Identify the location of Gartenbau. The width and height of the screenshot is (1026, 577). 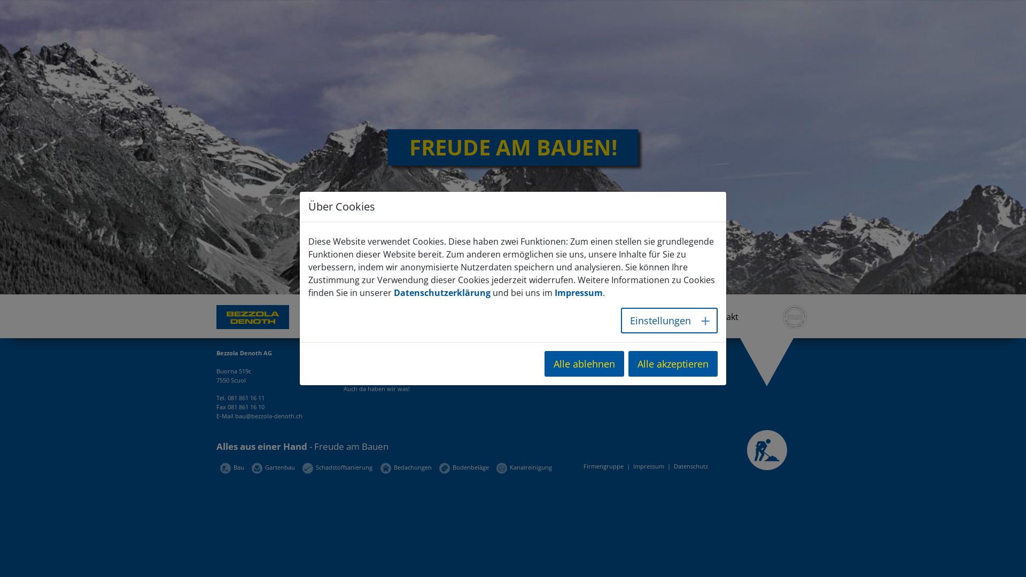
(274, 467).